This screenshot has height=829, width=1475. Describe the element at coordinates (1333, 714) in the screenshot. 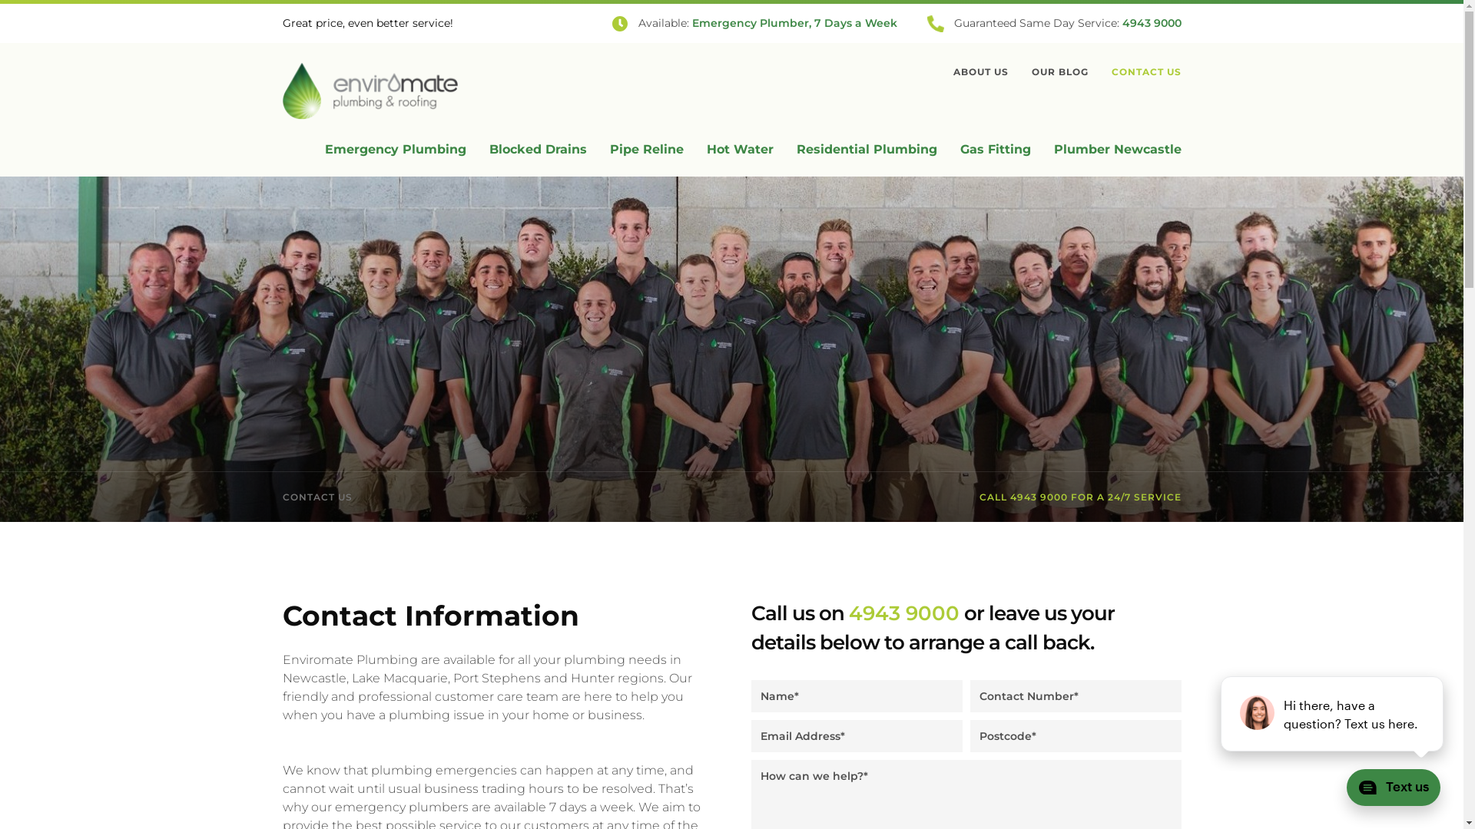

I see `podium webchat widget prompt` at that location.